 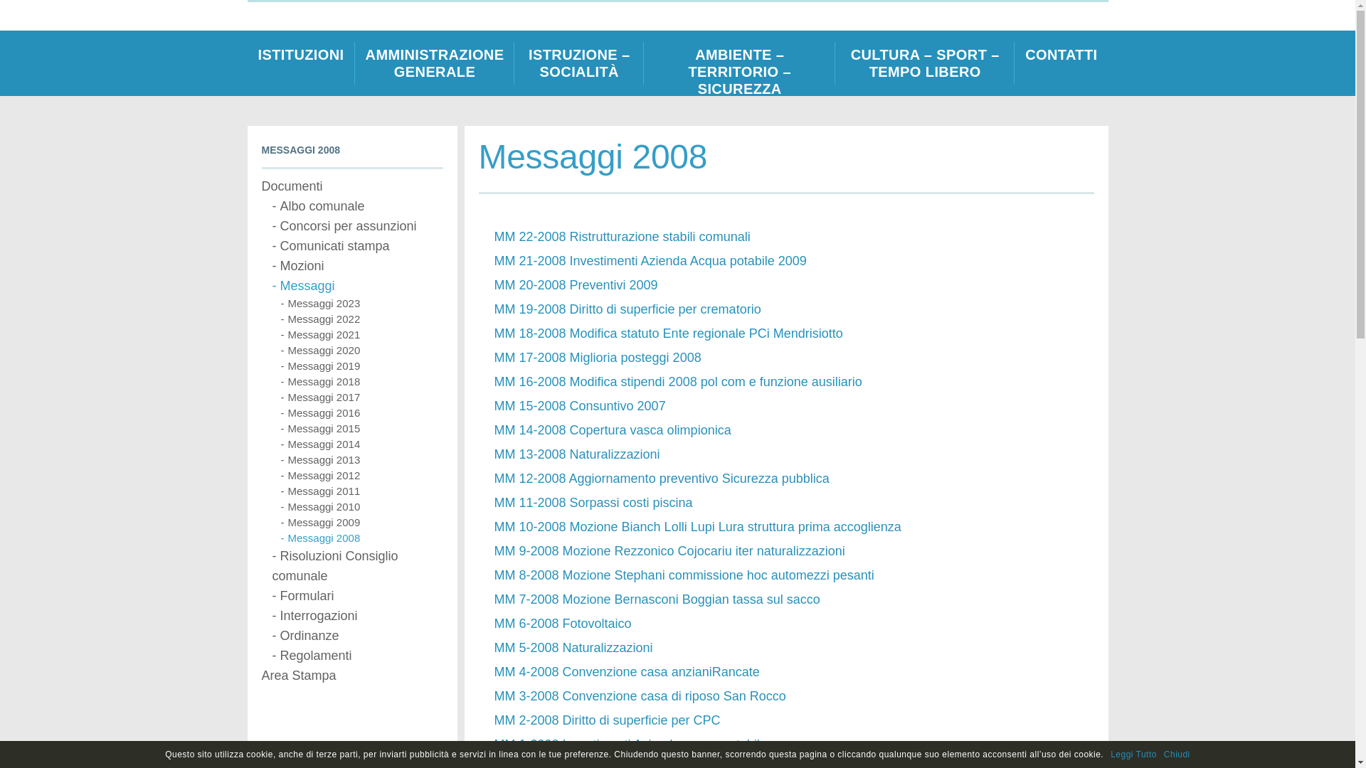 I want to click on MM 8-2008 Mozione Stephani commissione hoc automezzi pesanti, so click(x=684, y=575).